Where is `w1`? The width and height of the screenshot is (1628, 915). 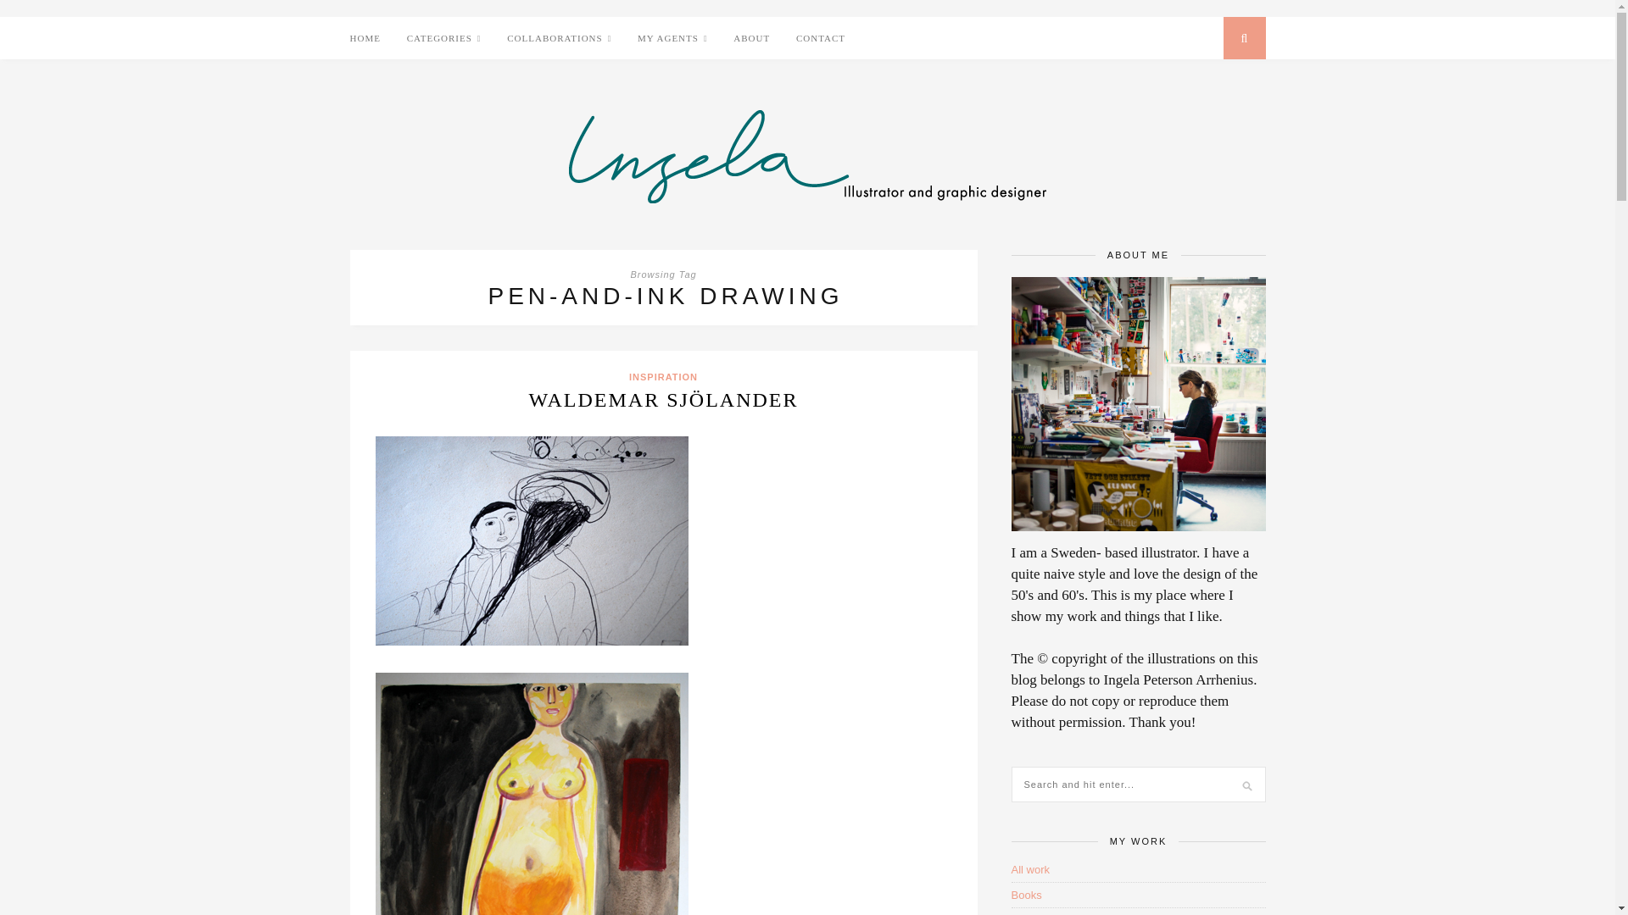 w1 is located at coordinates (531, 541).